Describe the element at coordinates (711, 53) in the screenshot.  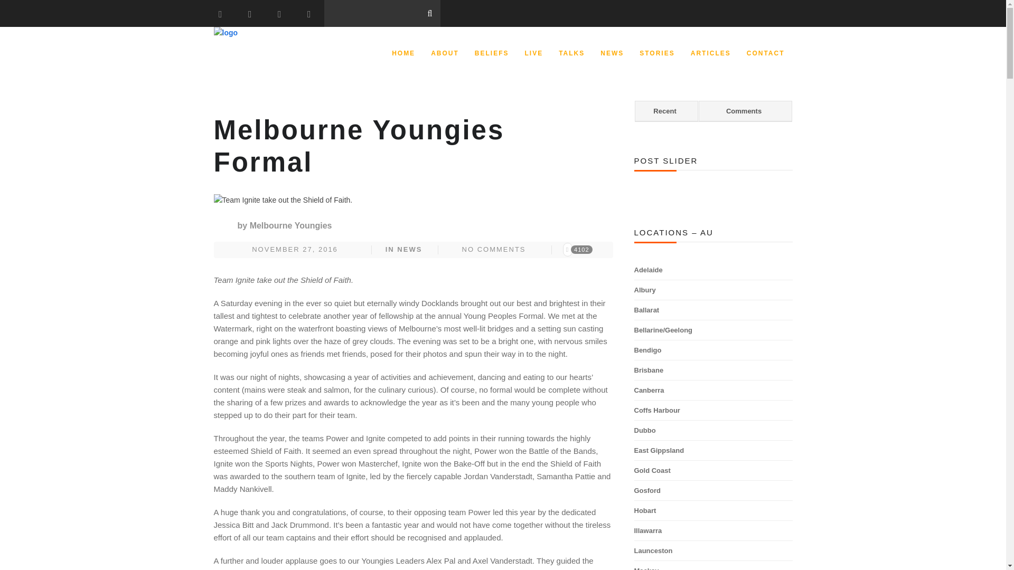
I see `ARTICLES` at that location.